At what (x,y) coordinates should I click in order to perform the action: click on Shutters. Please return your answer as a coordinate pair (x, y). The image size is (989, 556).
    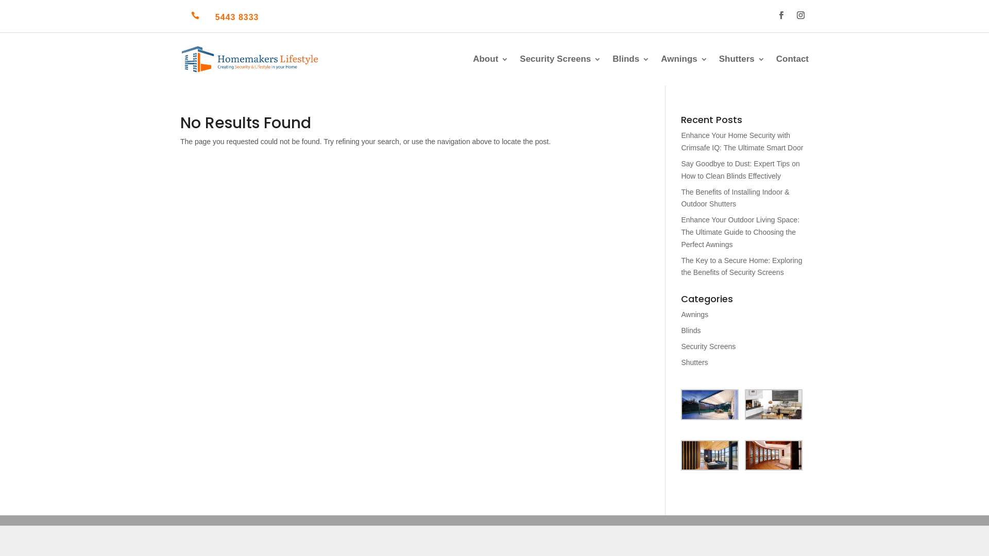
    Looking at the image, I should click on (694, 362).